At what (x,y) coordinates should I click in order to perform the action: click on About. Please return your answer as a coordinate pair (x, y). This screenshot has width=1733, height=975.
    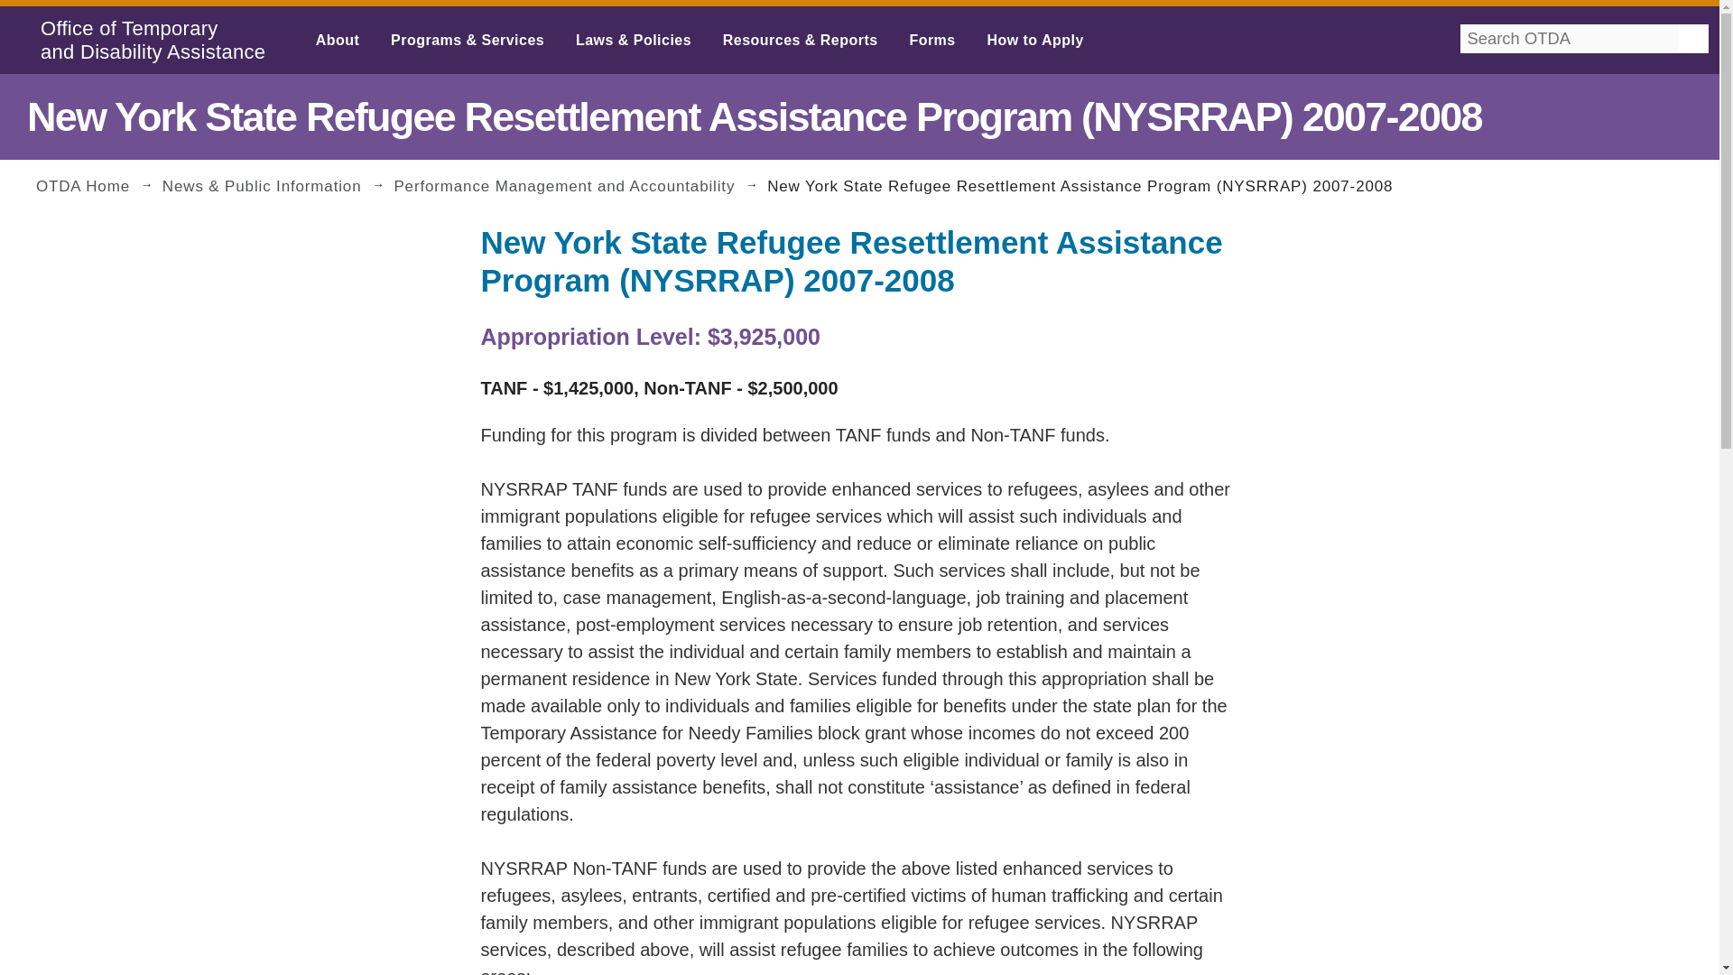
    Looking at the image, I should click on (338, 40).